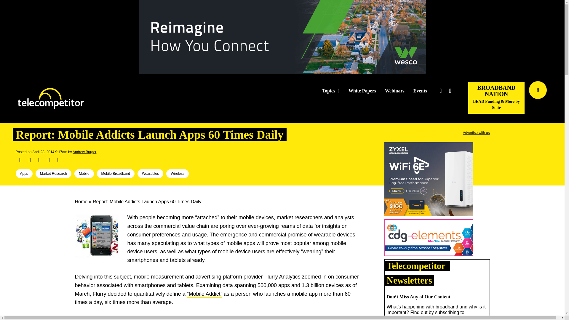 The image size is (569, 320). I want to click on Events, so click(420, 91).